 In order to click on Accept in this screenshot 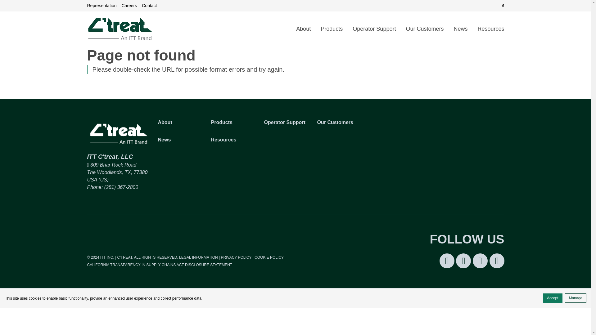, I will do `click(553, 298)`.